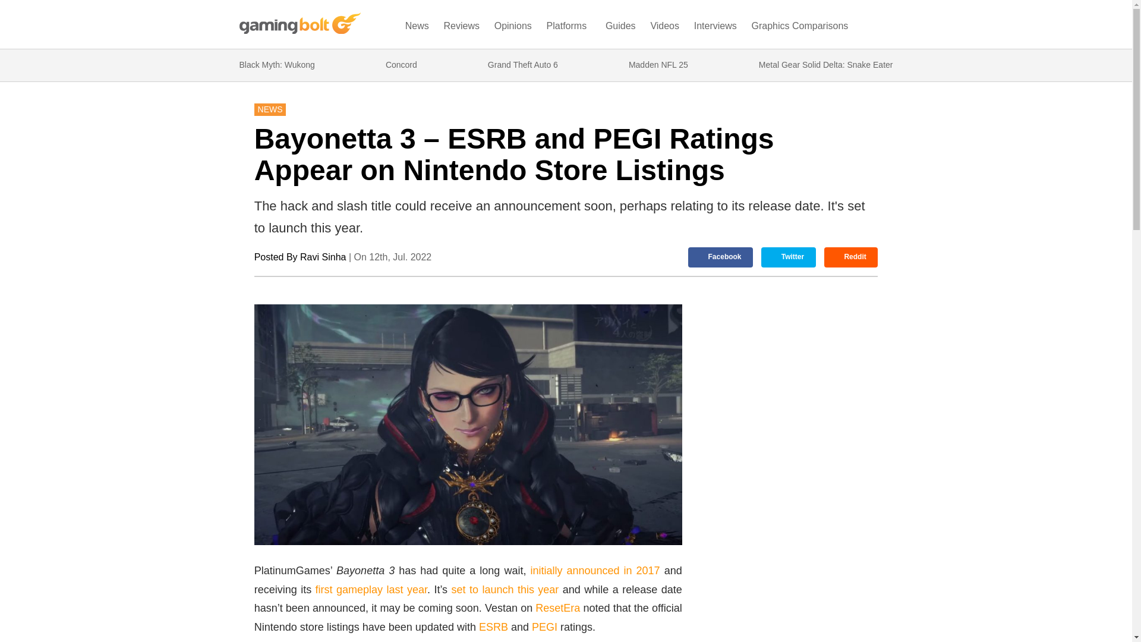 The image size is (1141, 642). What do you see at coordinates (851, 257) in the screenshot?
I see `Reddit` at bounding box center [851, 257].